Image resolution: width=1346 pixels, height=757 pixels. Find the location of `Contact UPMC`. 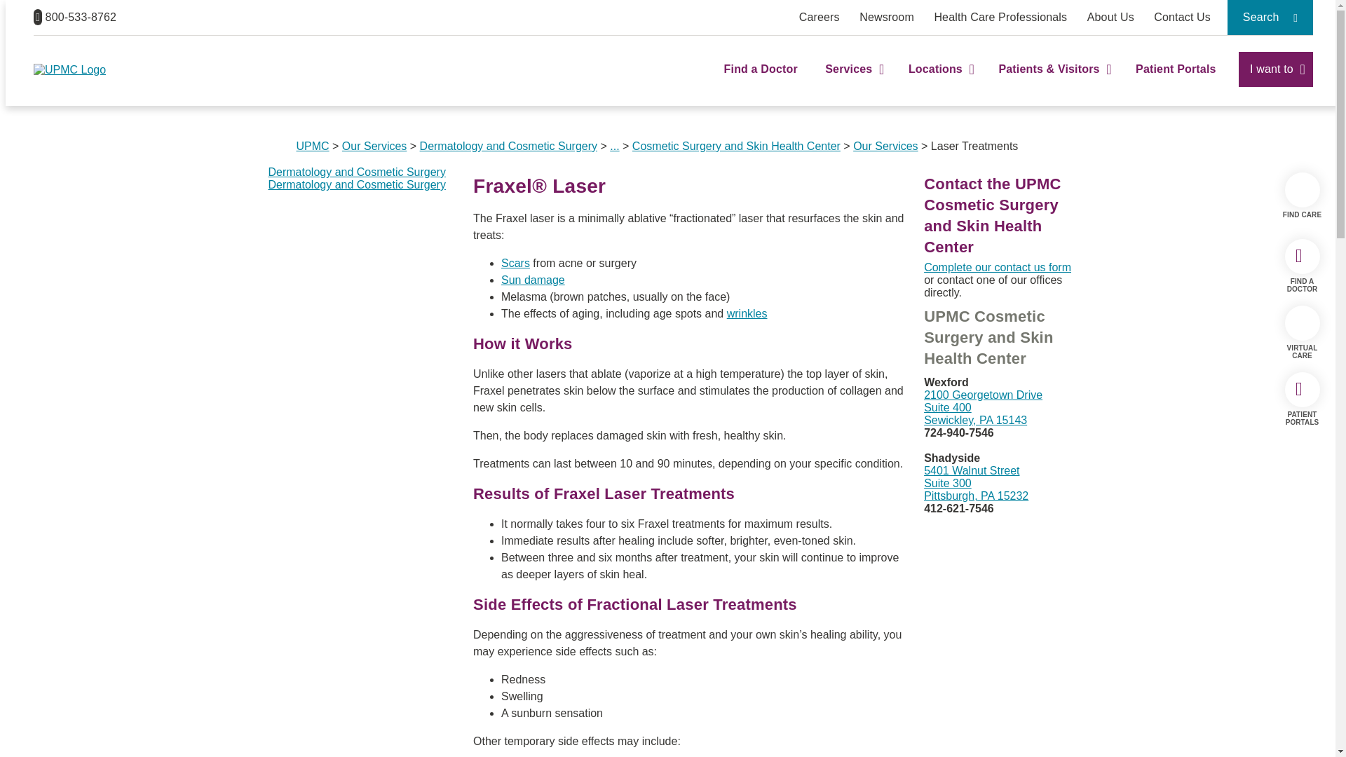

Contact UPMC is located at coordinates (1182, 17).